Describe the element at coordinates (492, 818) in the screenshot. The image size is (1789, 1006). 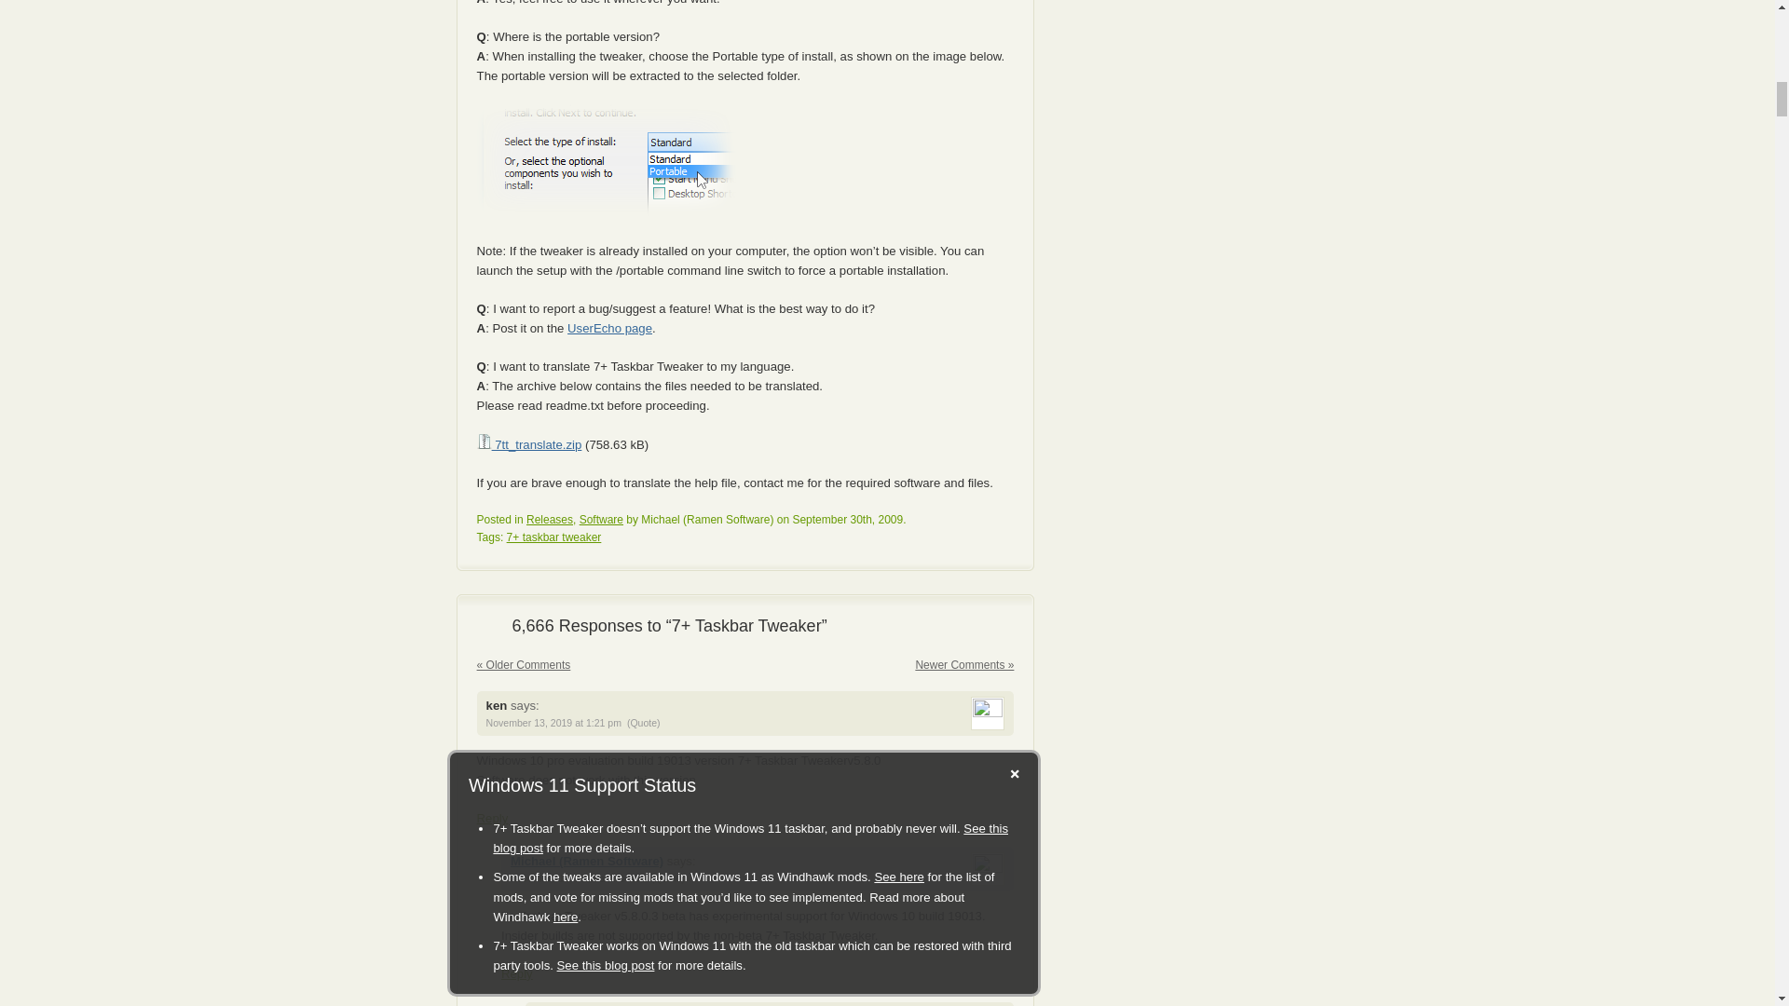
I see `Reply` at that location.